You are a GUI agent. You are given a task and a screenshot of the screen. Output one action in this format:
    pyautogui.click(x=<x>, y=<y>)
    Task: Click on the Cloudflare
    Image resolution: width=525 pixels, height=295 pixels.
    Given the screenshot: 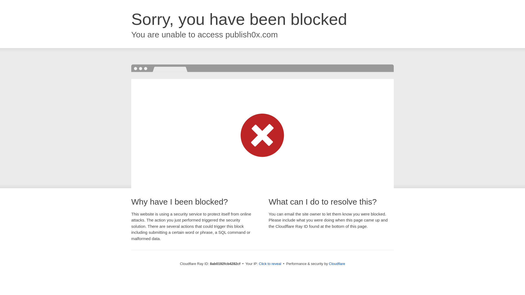 What is the action you would take?
    pyautogui.click(x=337, y=264)
    